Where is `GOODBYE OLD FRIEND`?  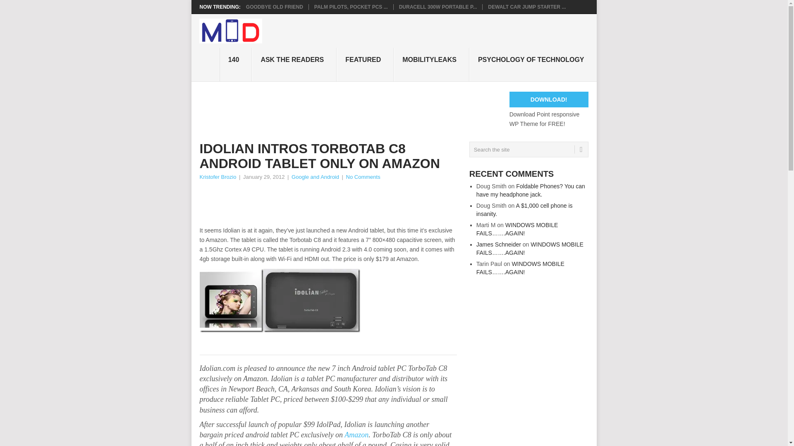 GOODBYE OLD FRIEND is located at coordinates (275, 7).